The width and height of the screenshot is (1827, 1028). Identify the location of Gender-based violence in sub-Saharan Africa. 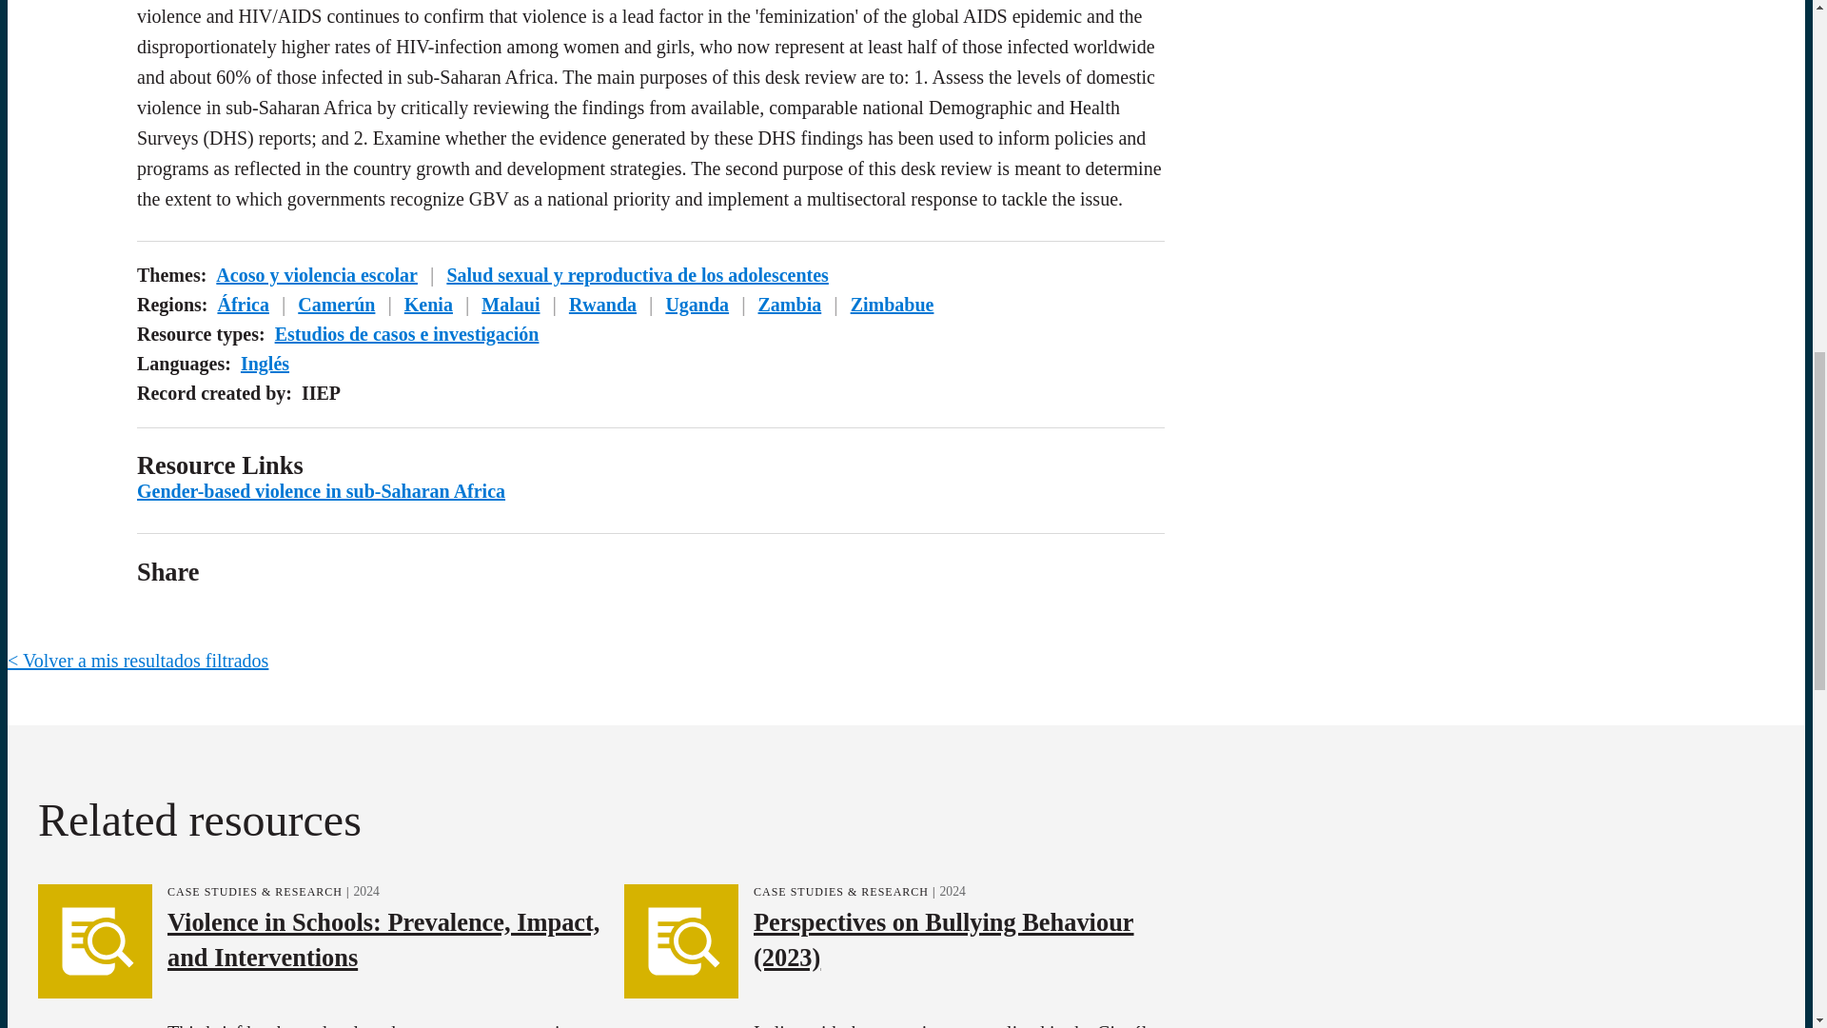
(322, 491).